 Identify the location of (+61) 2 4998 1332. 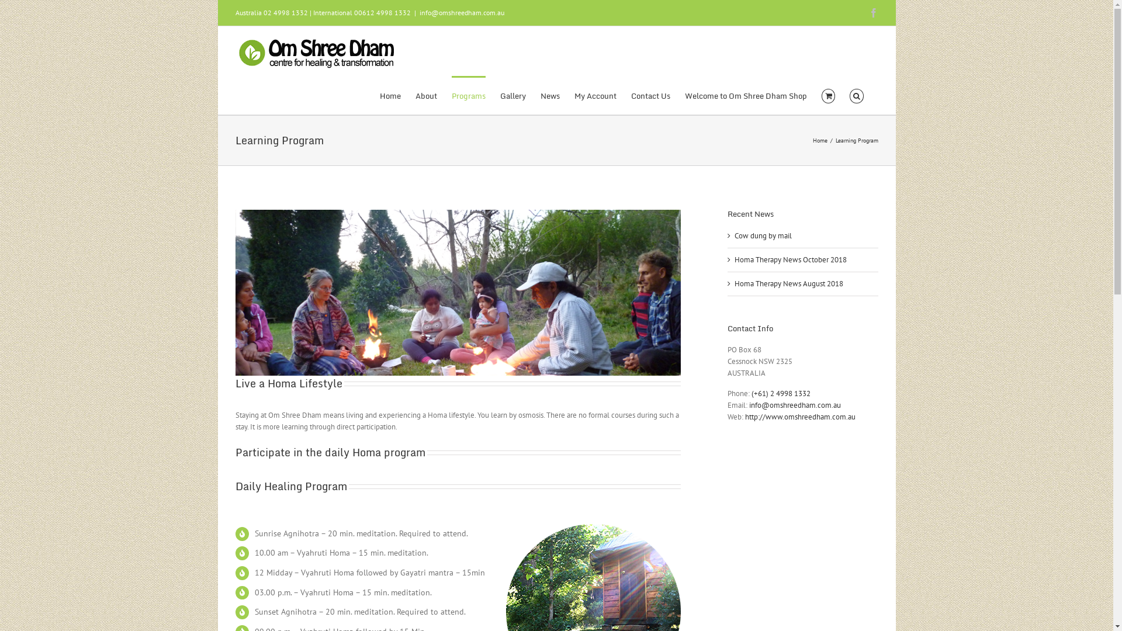
(781, 394).